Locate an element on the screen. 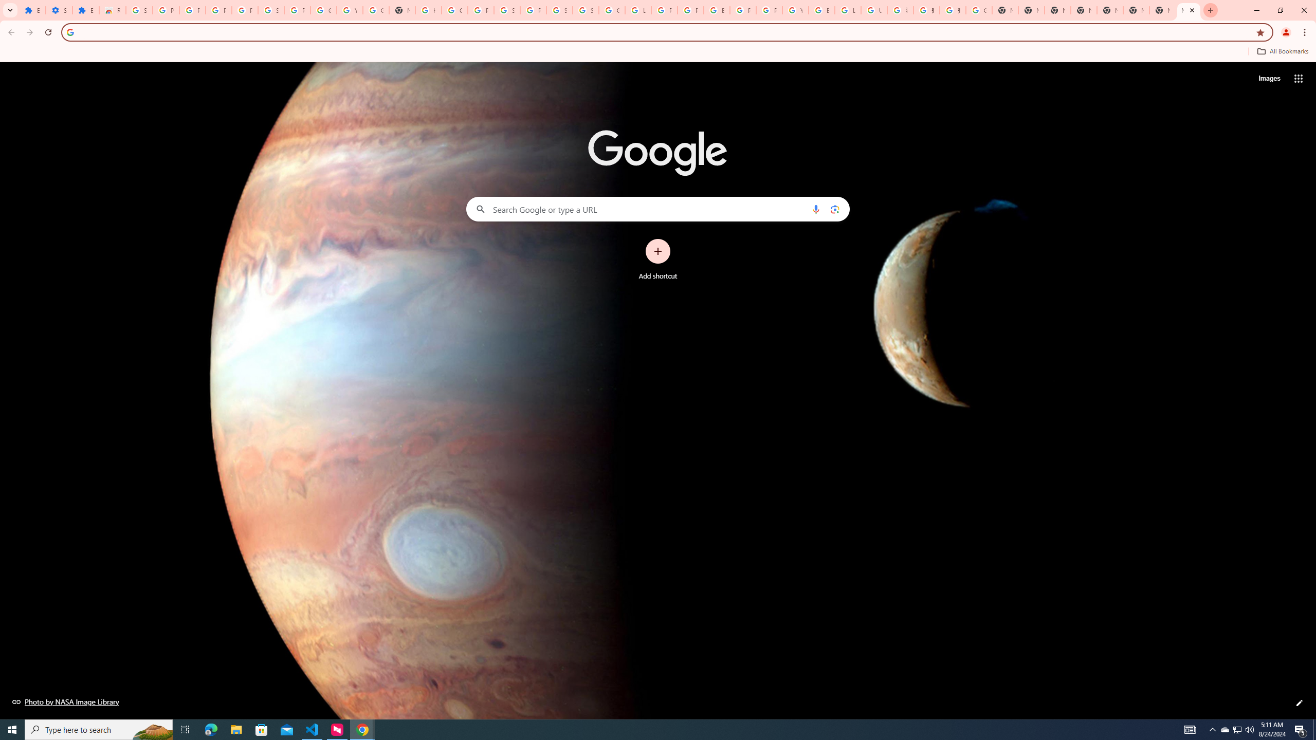 This screenshot has width=1316, height=740. New Tab is located at coordinates (1136, 10).